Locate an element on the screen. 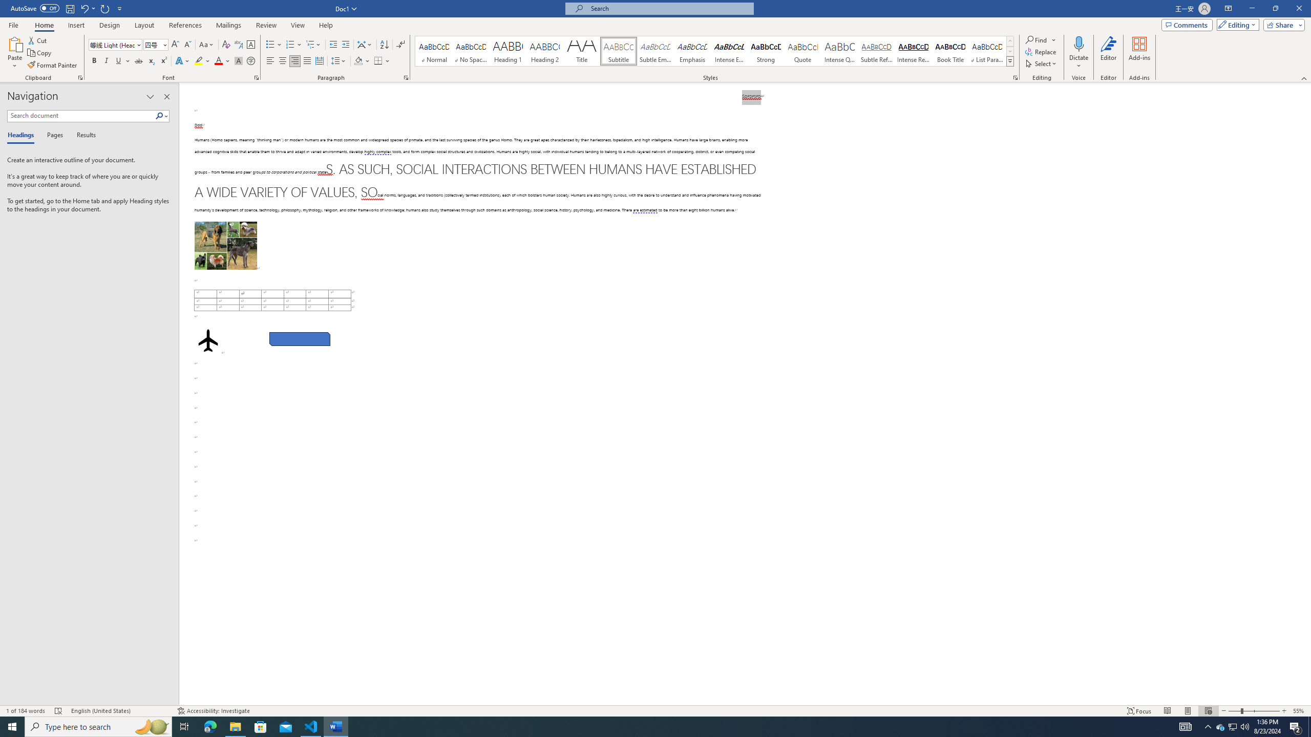  Font Size is located at coordinates (153, 44).